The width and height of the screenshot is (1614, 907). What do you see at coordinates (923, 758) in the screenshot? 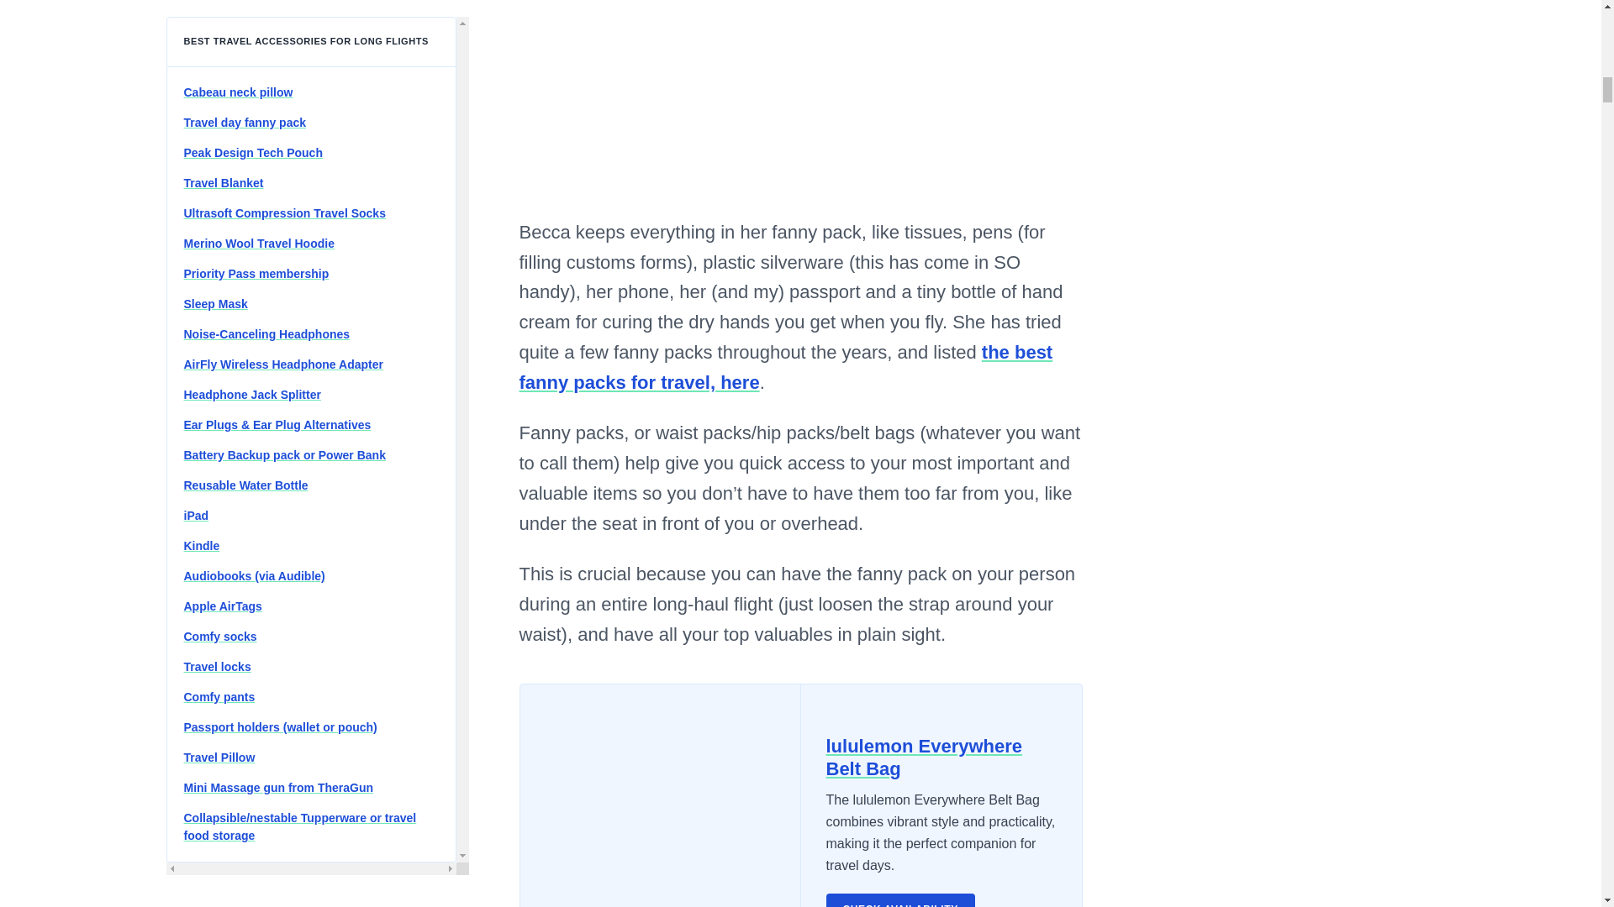
I see `Affiliate Link` at bounding box center [923, 758].